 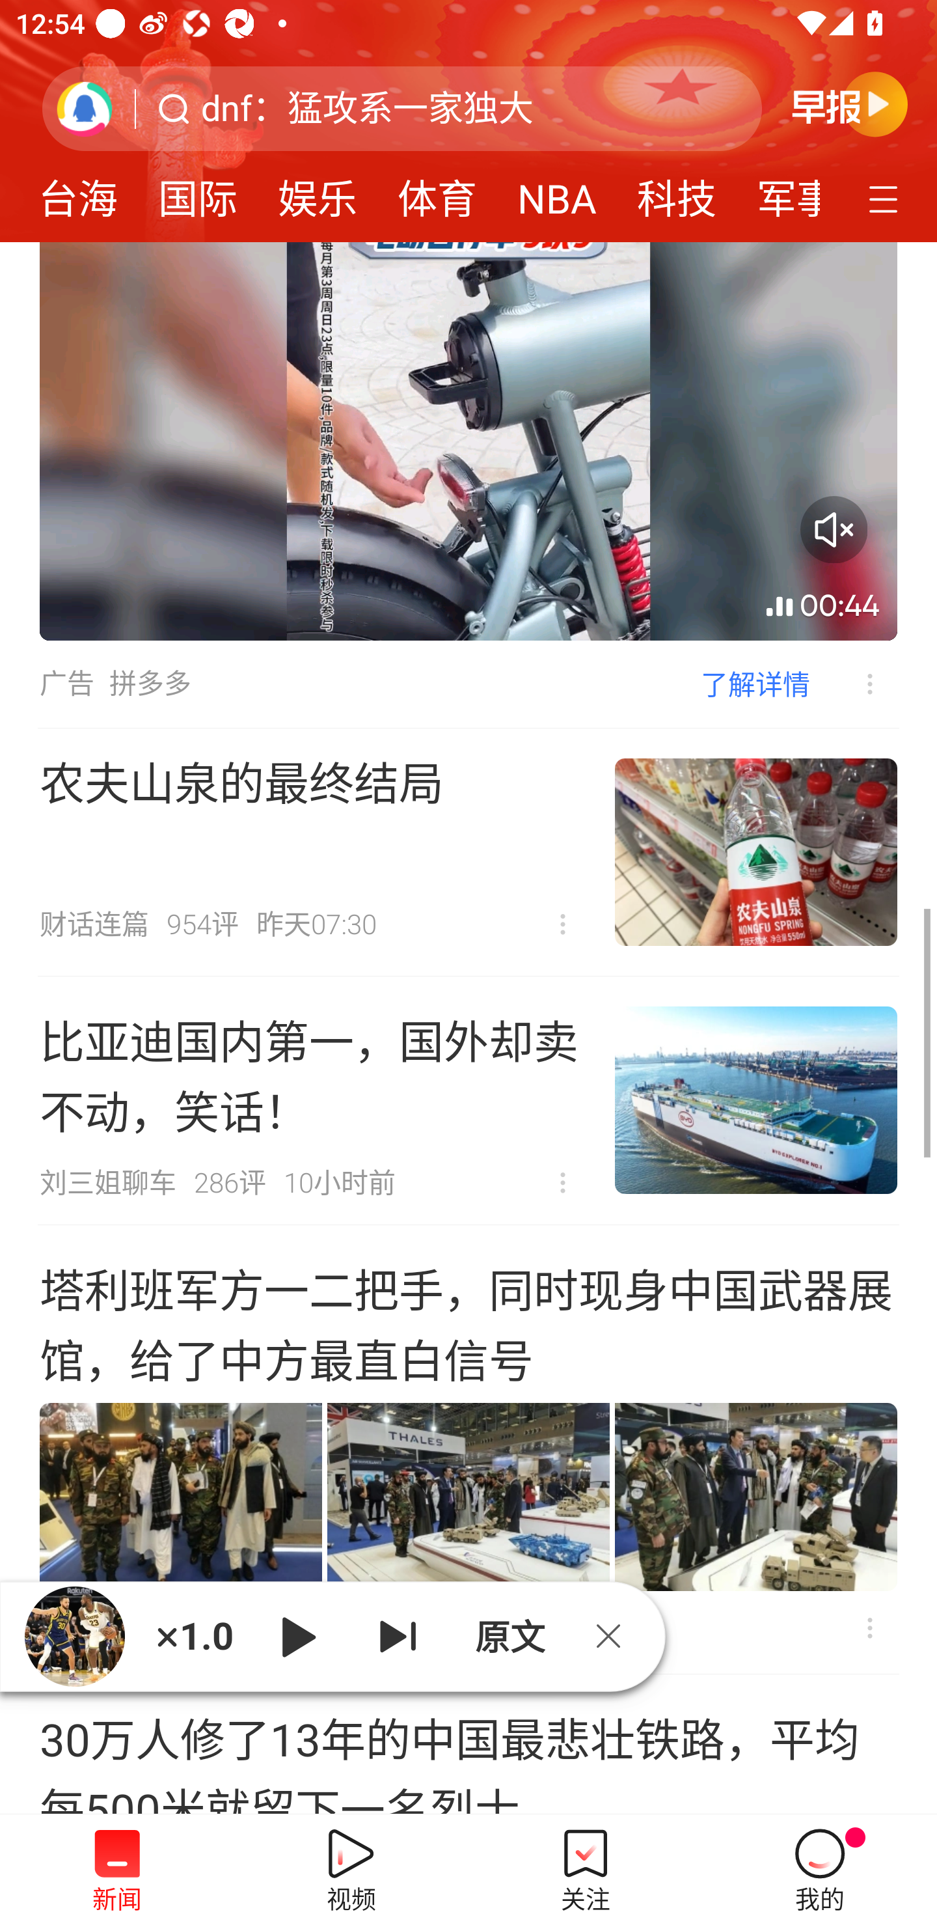 I want to click on 播放器, so click(x=74, y=1636).